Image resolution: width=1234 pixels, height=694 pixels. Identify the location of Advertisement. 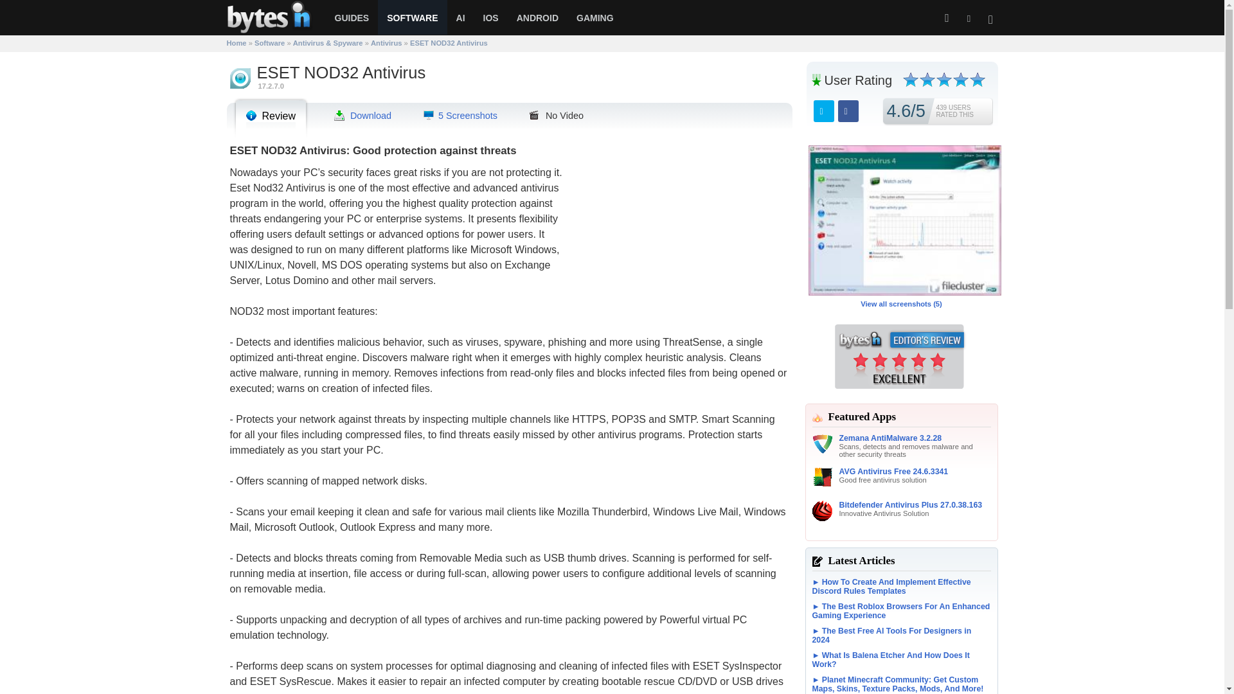
(677, 233).